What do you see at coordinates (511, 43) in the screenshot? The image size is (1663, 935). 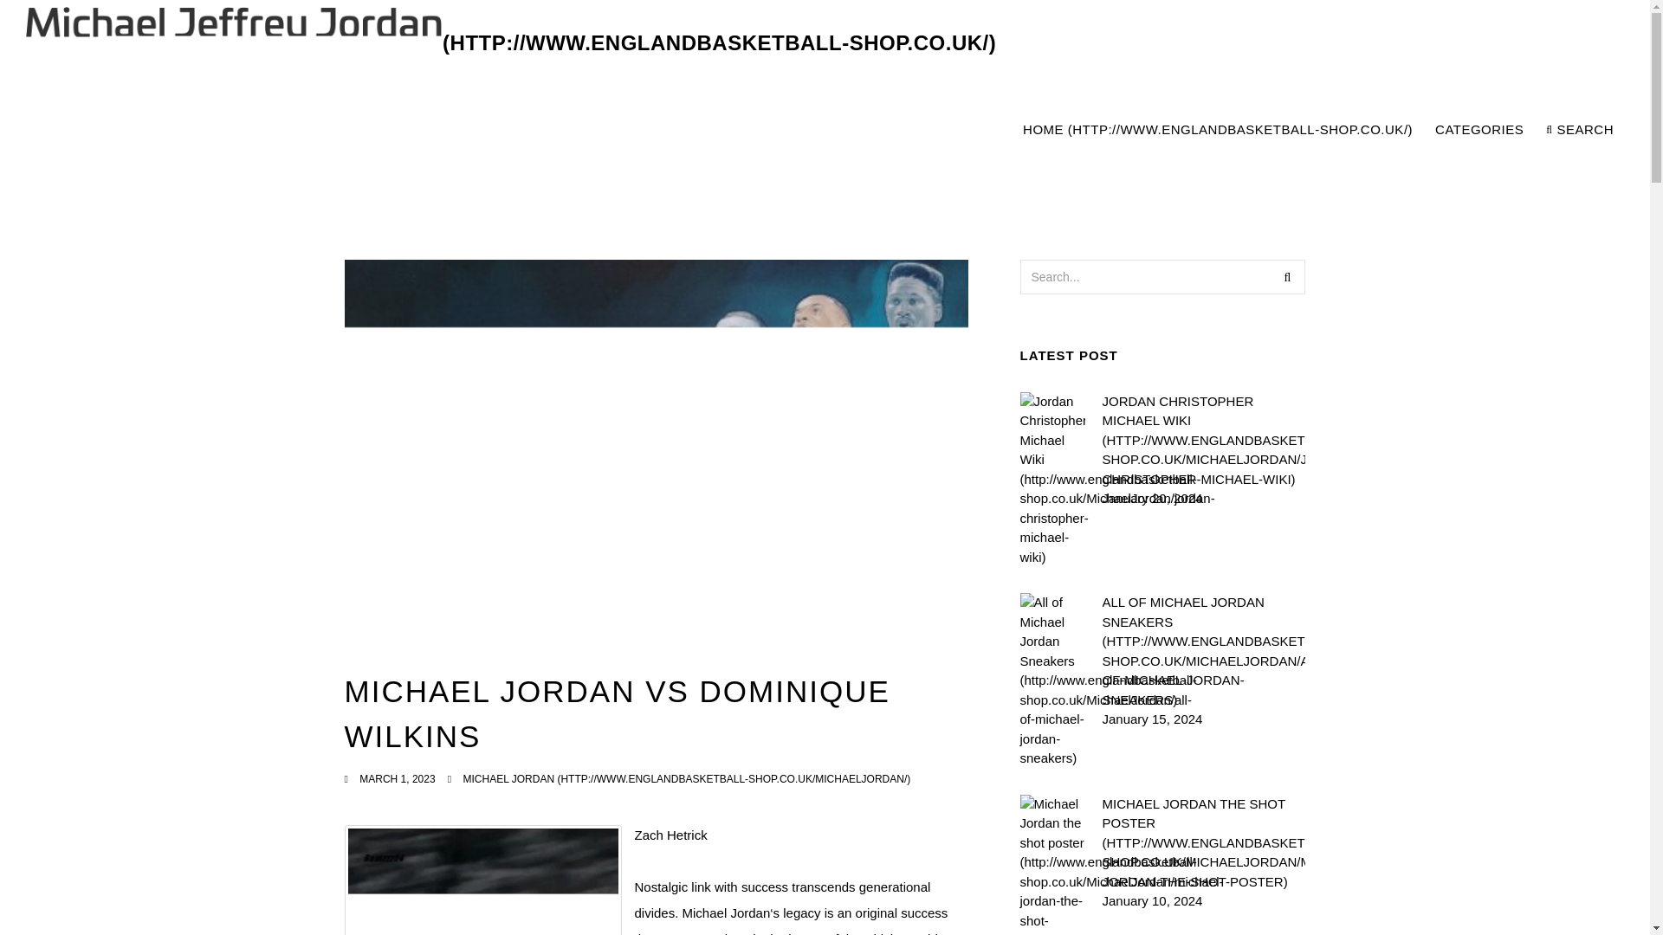 I see `Michael Jeffrey Jordan` at bounding box center [511, 43].